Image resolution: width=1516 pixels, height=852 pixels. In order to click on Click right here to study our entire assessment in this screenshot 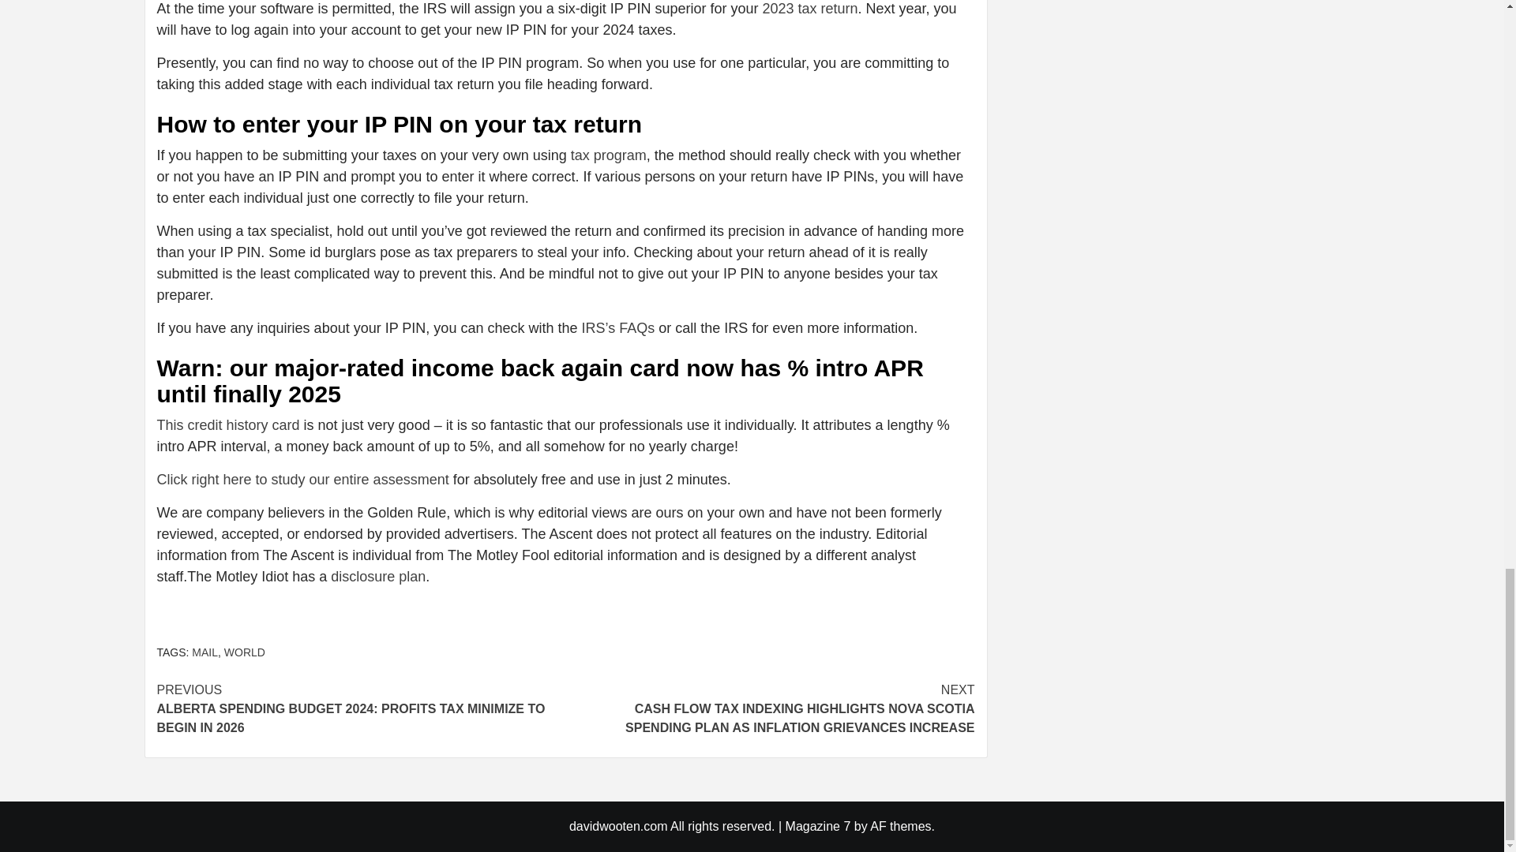, I will do `click(302, 480)`.